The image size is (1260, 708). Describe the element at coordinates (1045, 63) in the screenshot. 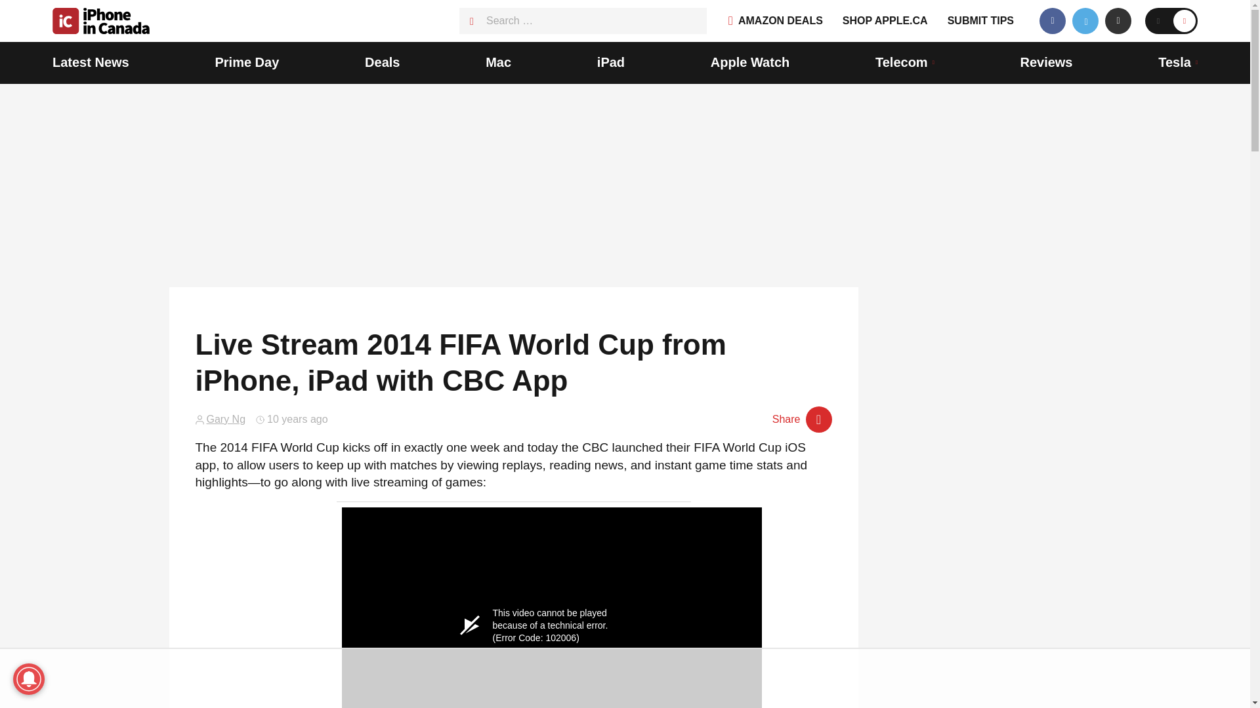

I see `Reviews` at that location.